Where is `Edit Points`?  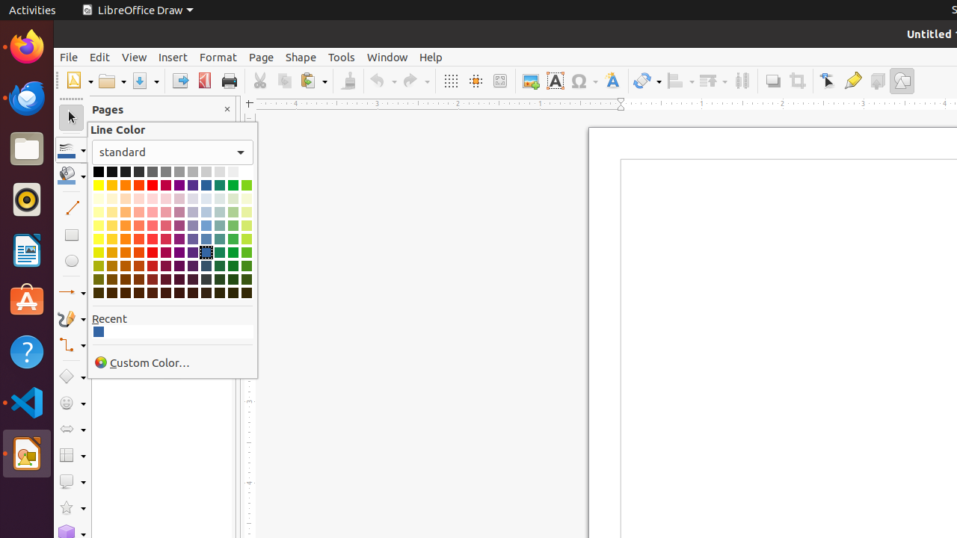 Edit Points is located at coordinates (828, 81).